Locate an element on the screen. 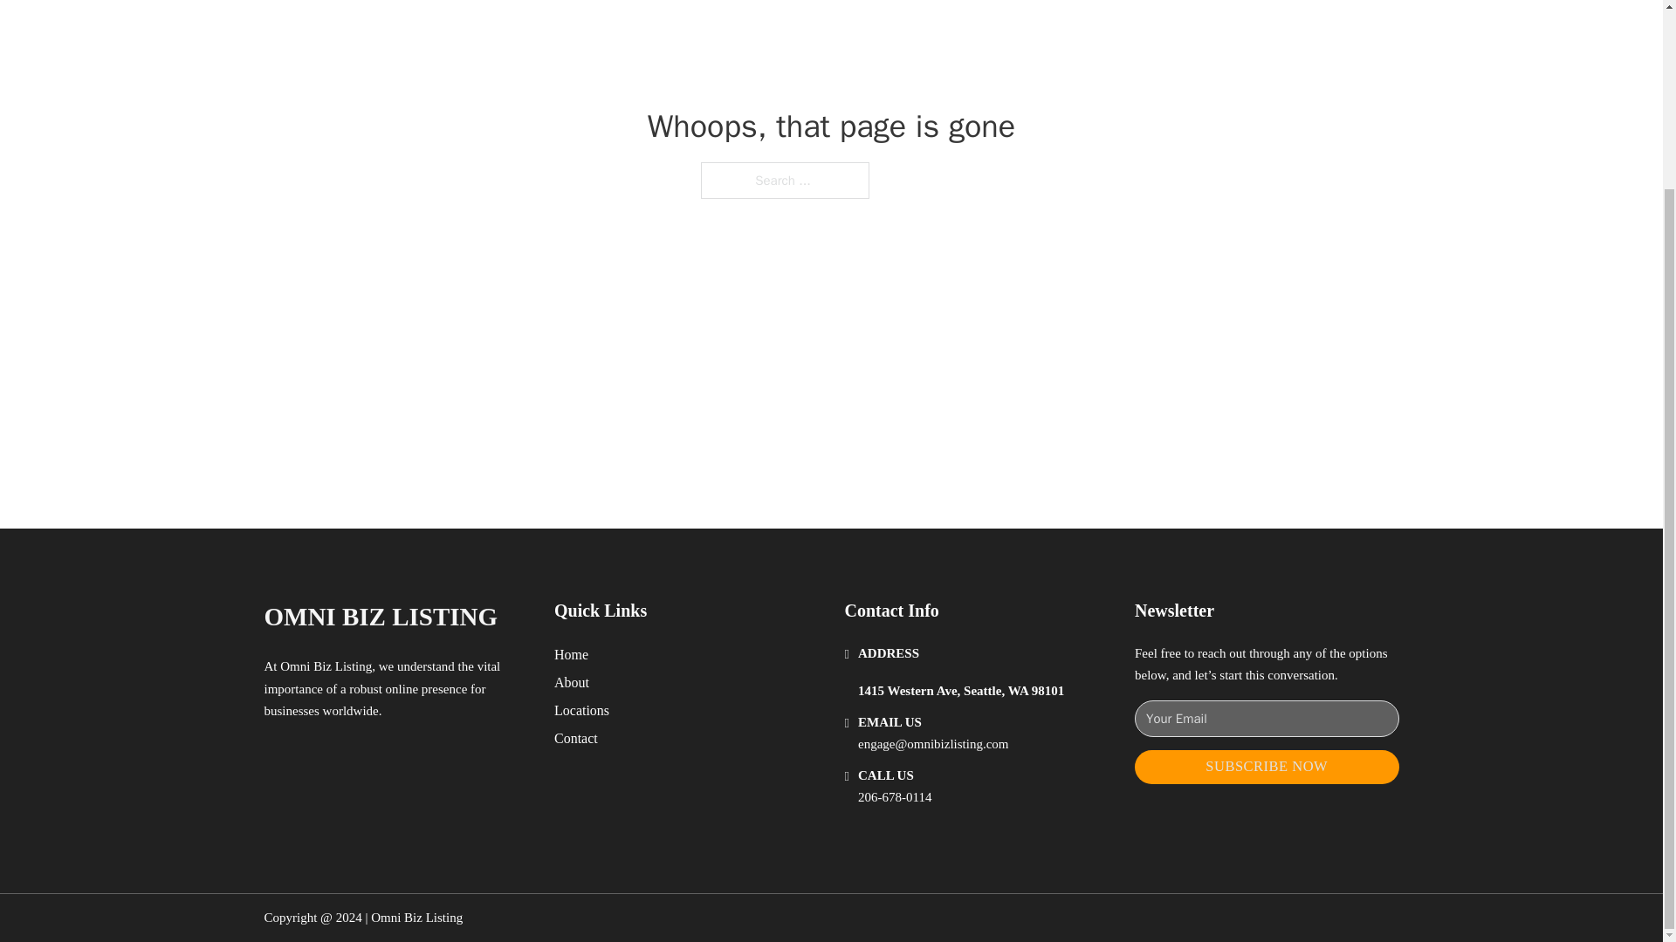  SUBSCRIBE NOW is located at coordinates (1267, 766).